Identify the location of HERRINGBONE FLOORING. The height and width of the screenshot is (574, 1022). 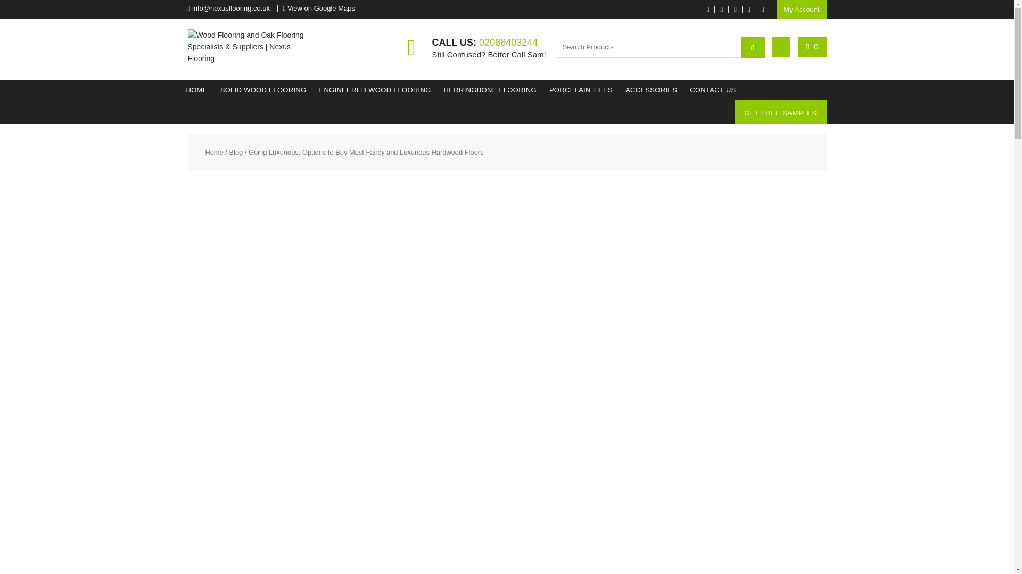
(490, 90).